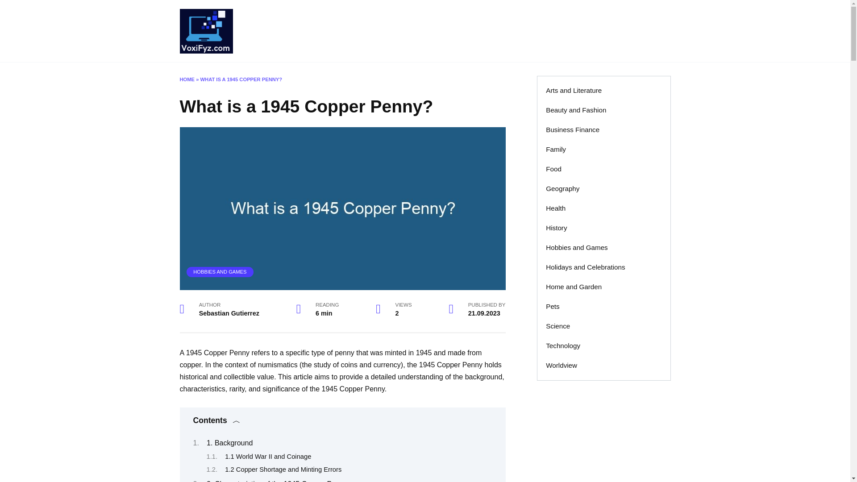 The width and height of the screenshot is (857, 482). What do you see at coordinates (268, 457) in the screenshot?
I see `1.1 World War II and Coinage` at bounding box center [268, 457].